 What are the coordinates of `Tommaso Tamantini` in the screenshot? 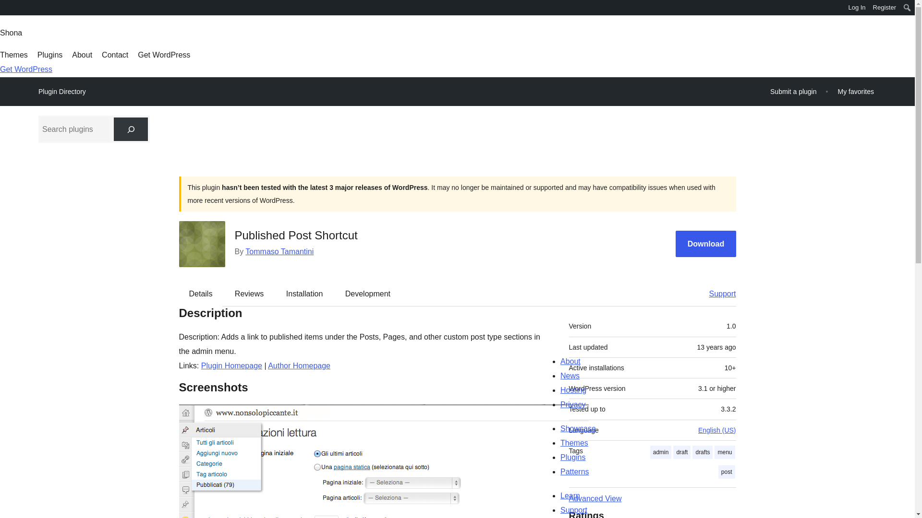 It's located at (279, 251).